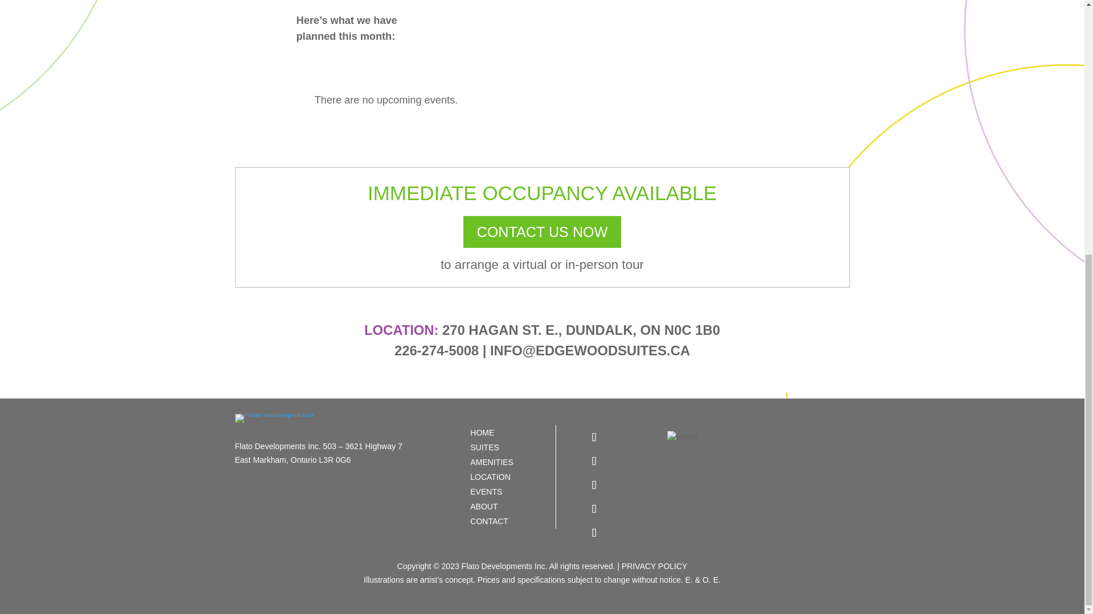 The image size is (1093, 614). Describe the element at coordinates (509, 447) in the screenshot. I see `SUITES` at that location.